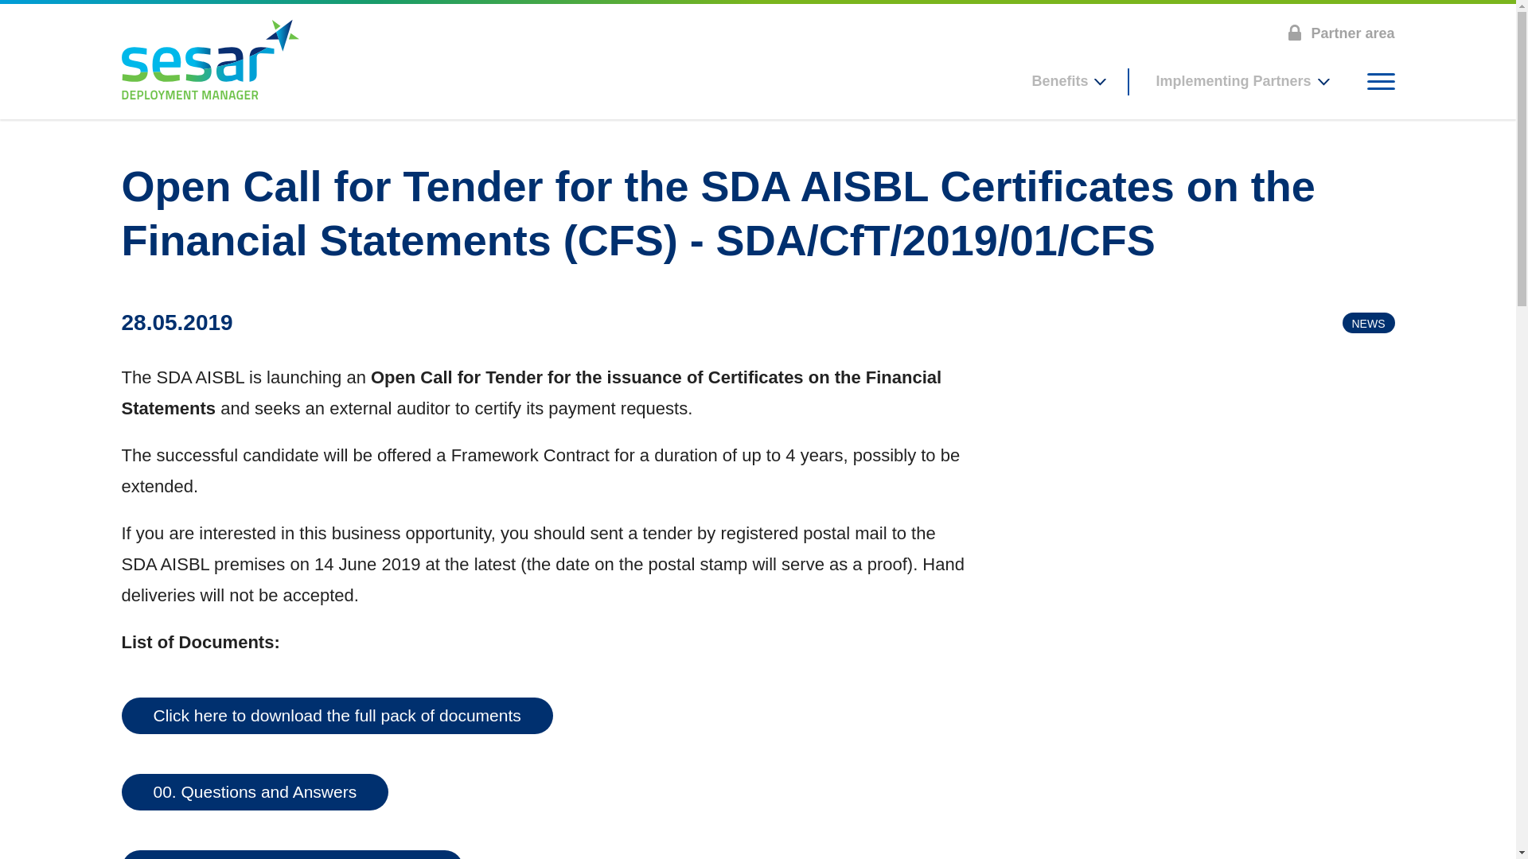 This screenshot has height=859, width=1528. Describe the element at coordinates (336, 716) in the screenshot. I see `Click here to download the full pack of documents` at that location.